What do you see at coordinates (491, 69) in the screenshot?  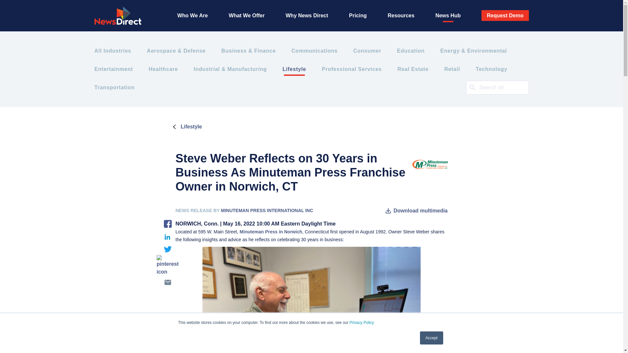 I see `Technology` at bounding box center [491, 69].